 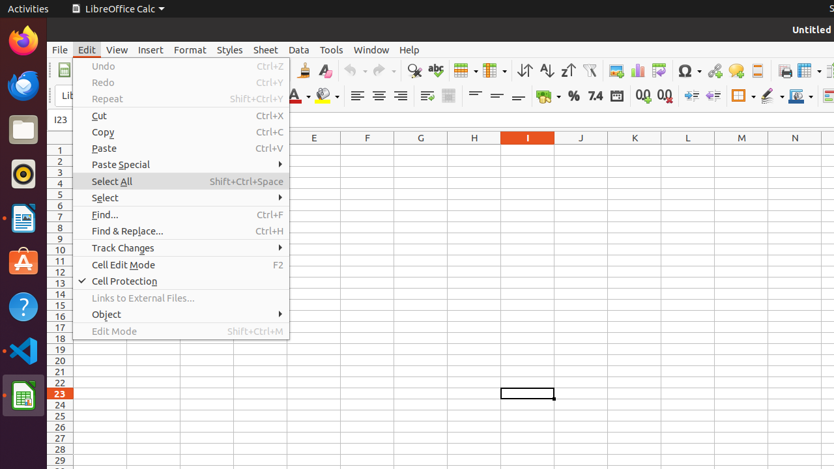 I want to click on F1, so click(x=367, y=150).